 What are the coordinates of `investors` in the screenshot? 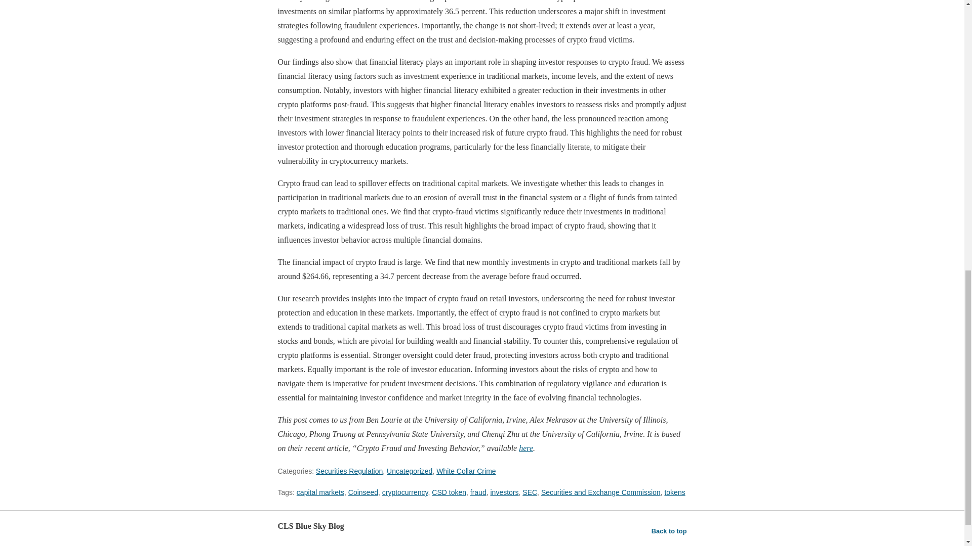 It's located at (504, 492).